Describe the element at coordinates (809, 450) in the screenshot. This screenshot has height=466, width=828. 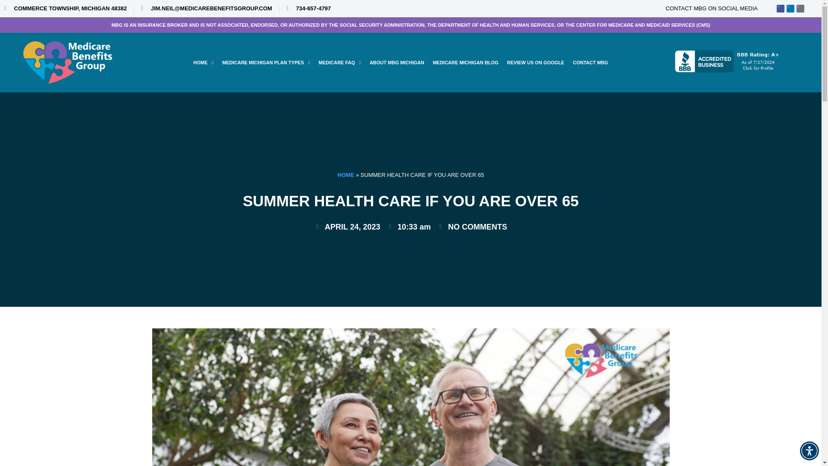
I see `Accessibility Menu` at that location.